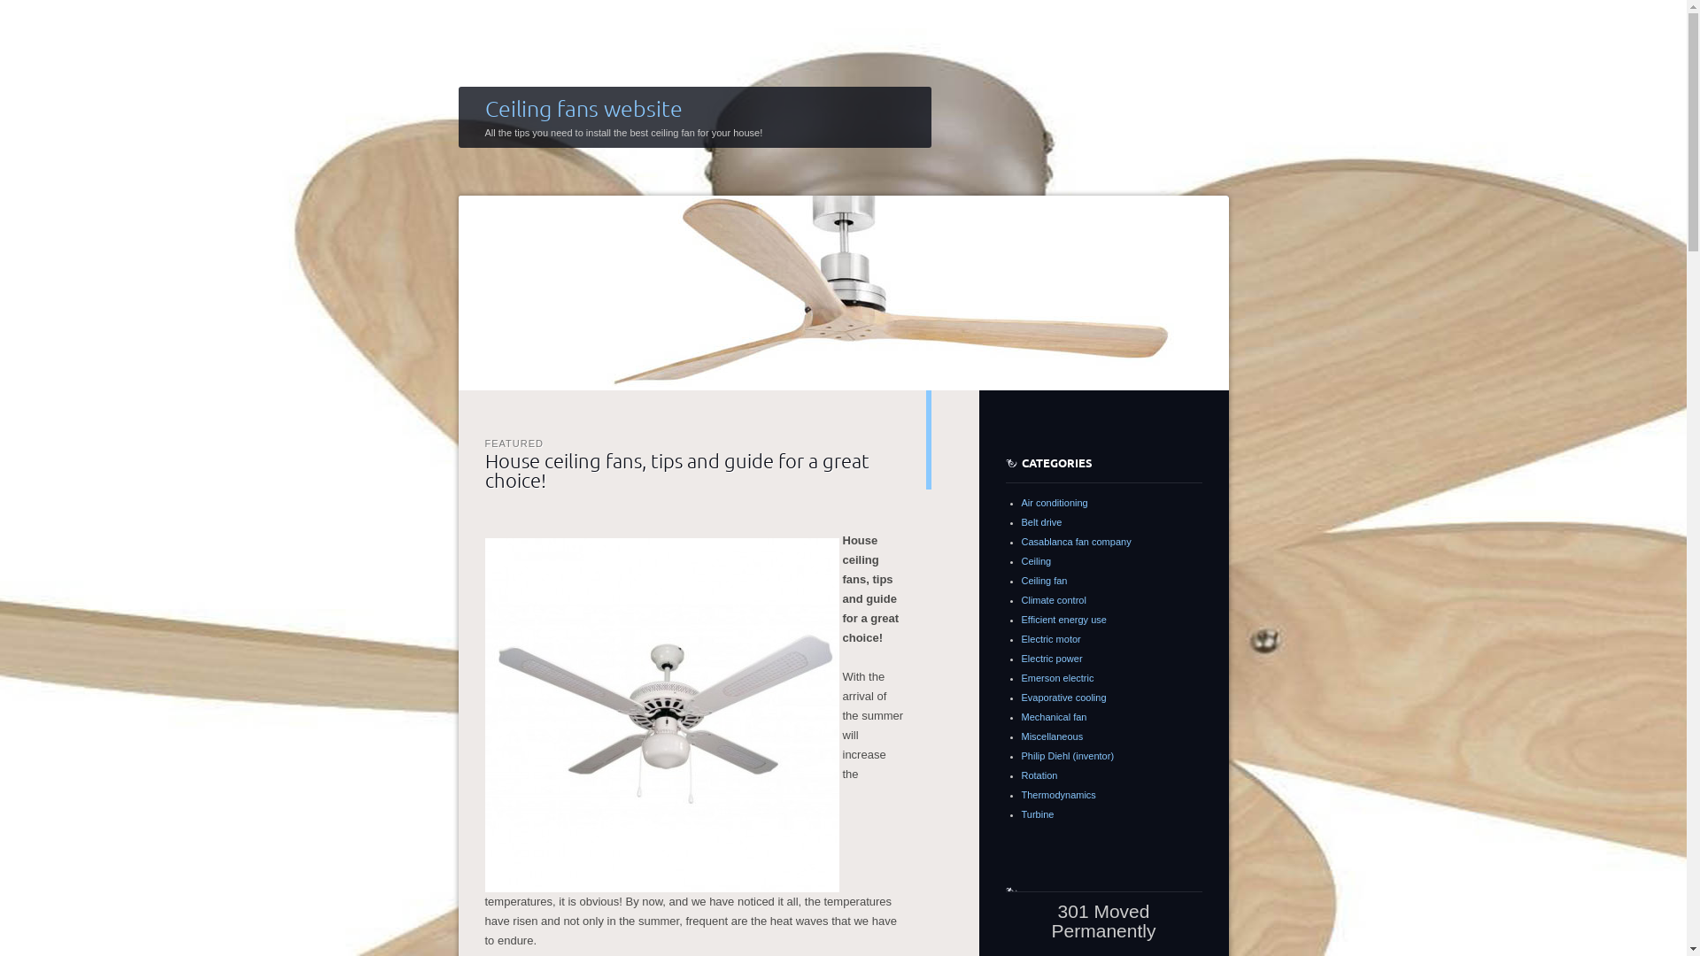  Describe the element at coordinates (1058, 678) in the screenshot. I see `Emerson electric` at that location.